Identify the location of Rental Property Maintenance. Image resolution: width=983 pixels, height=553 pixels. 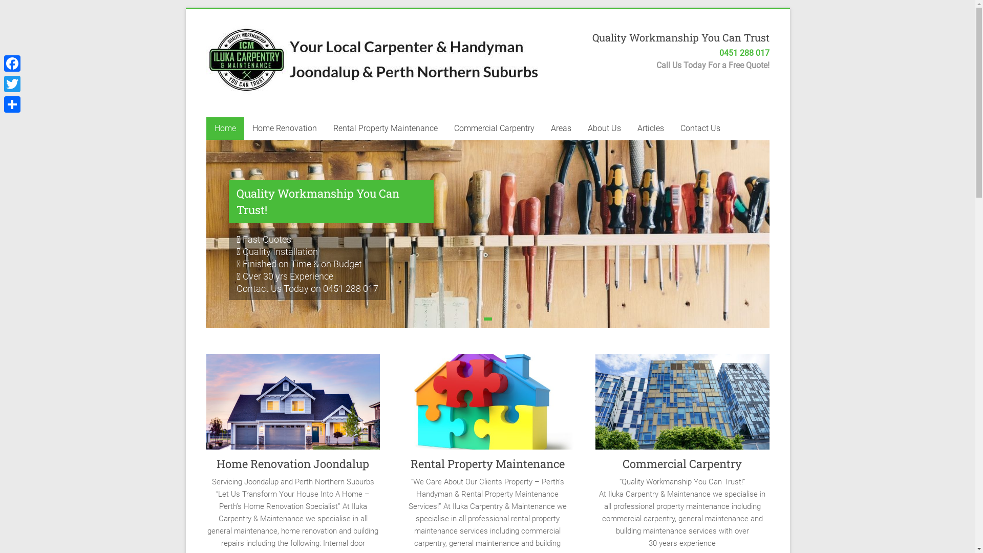
(487, 406).